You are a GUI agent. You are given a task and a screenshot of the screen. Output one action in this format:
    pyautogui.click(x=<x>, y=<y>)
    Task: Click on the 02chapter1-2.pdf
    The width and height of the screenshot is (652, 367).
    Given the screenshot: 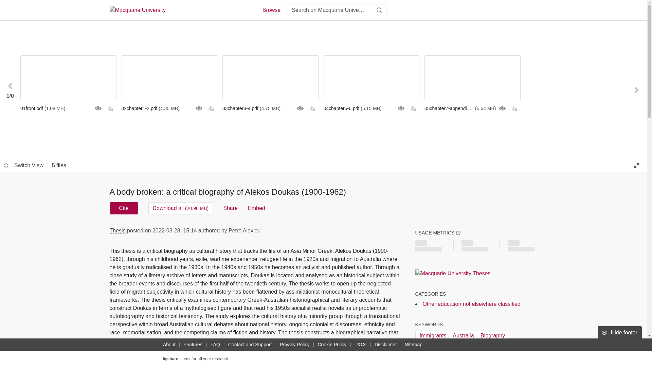 What is the action you would take?
    pyautogui.click(x=169, y=108)
    